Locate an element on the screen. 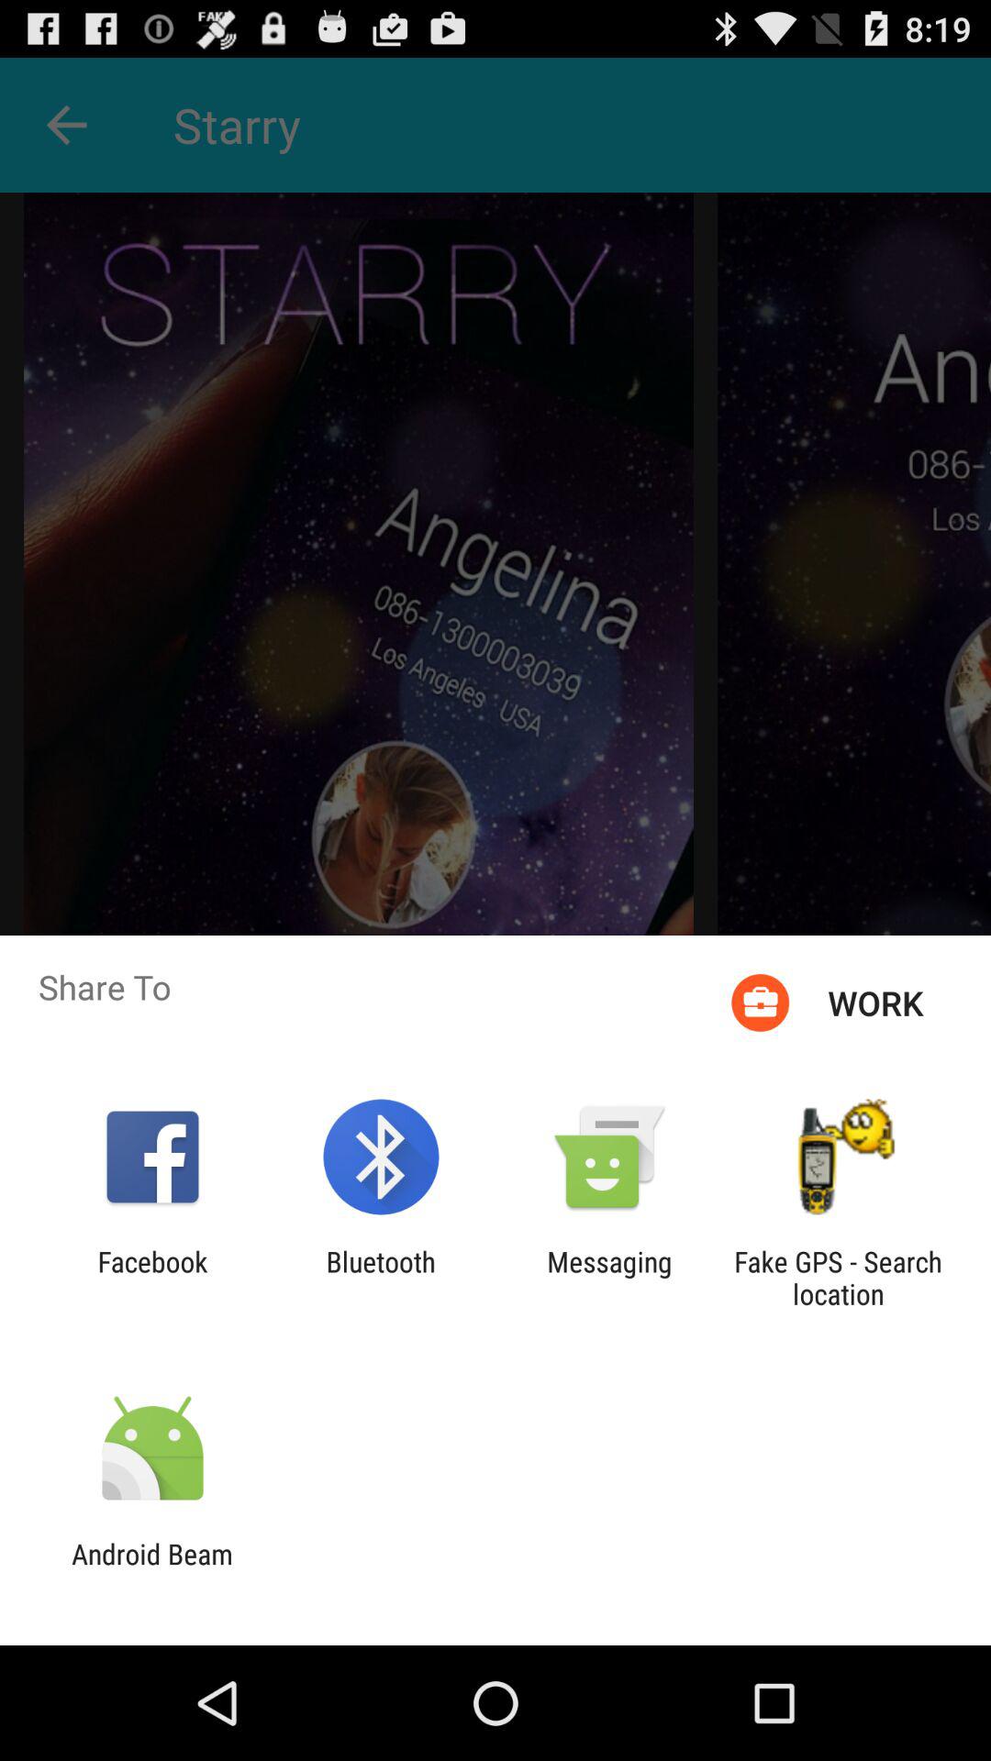 Image resolution: width=991 pixels, height=1761 pixels. click the item next to the bluetooth icon is located at coordinates (609, 1278).